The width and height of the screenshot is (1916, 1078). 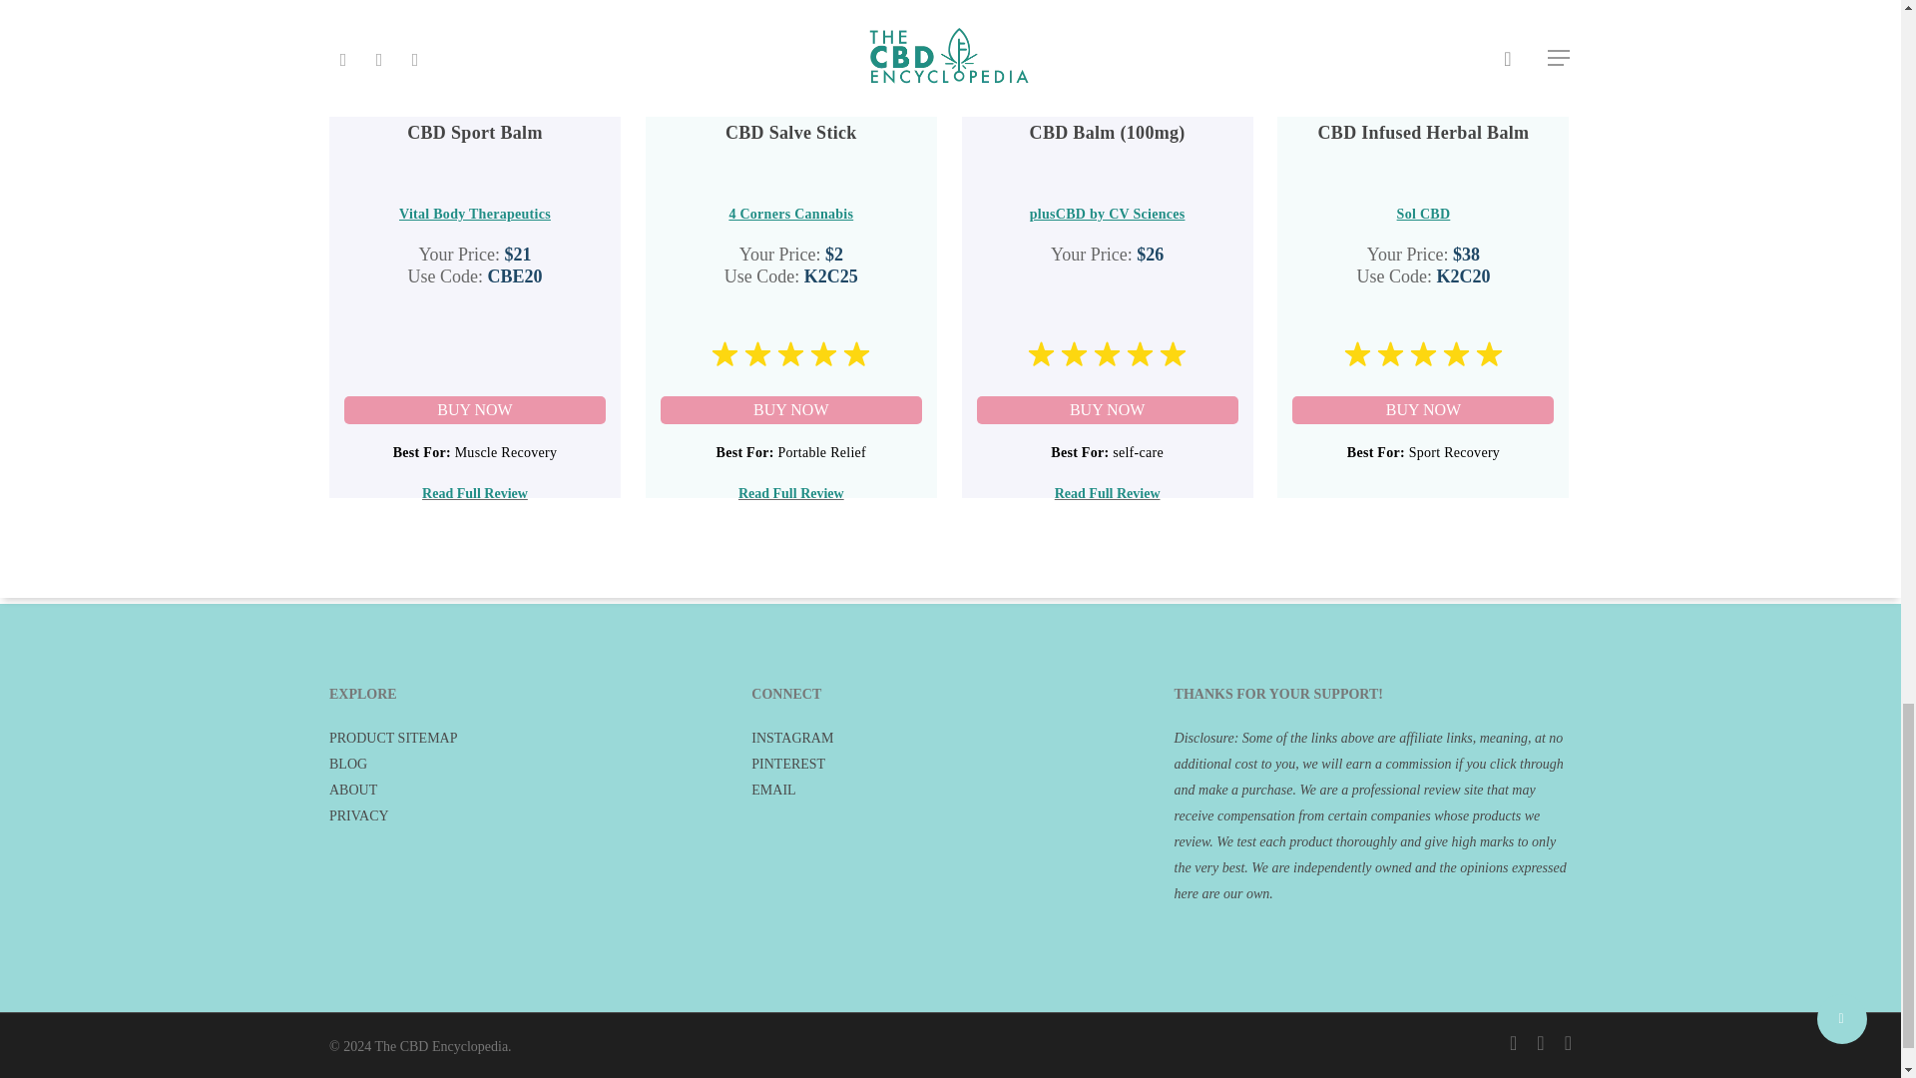 I want to click on Read Full Review, so click(x=1108, y=493).